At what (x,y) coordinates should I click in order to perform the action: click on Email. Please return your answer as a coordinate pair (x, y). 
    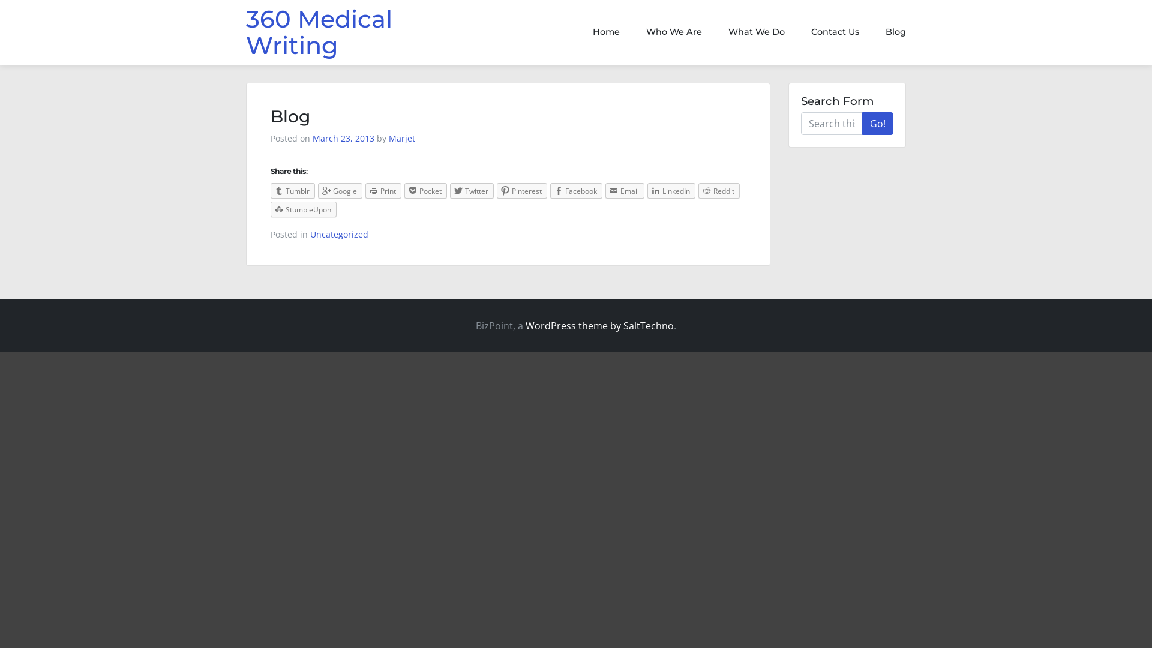
    Looking at the image, I should click on (625, 191).